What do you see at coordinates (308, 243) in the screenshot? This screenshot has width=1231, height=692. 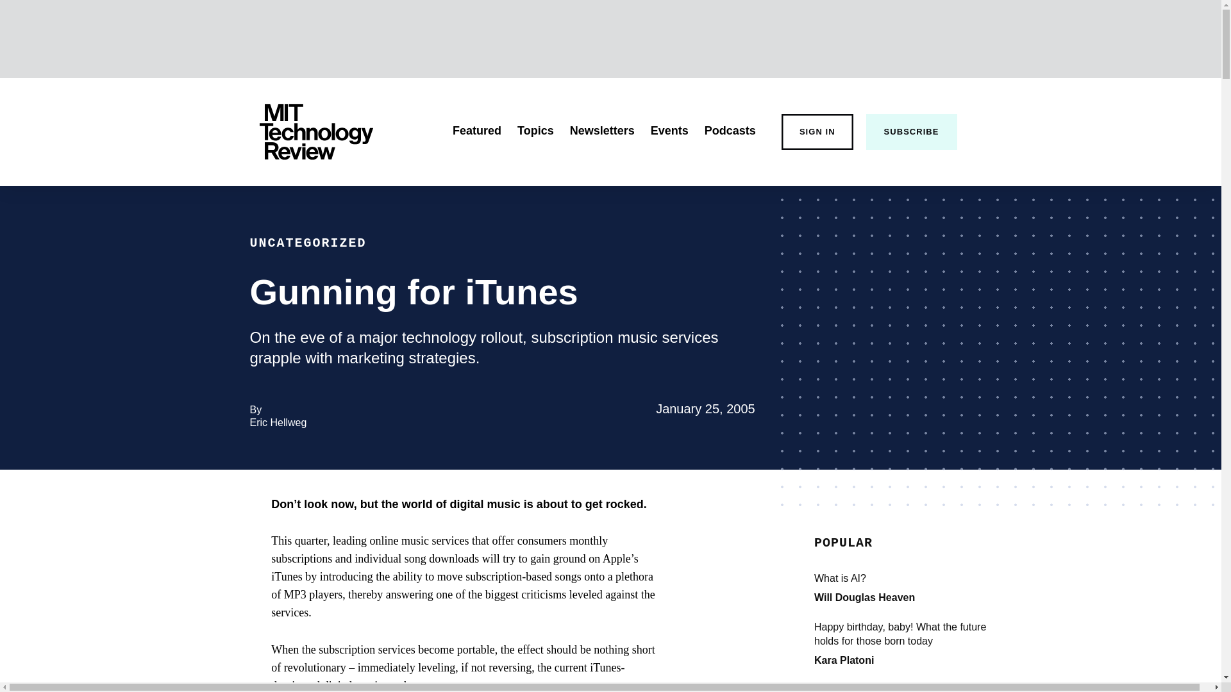 I see `UNCATEGORIZED` at bounding box center [308, 243].